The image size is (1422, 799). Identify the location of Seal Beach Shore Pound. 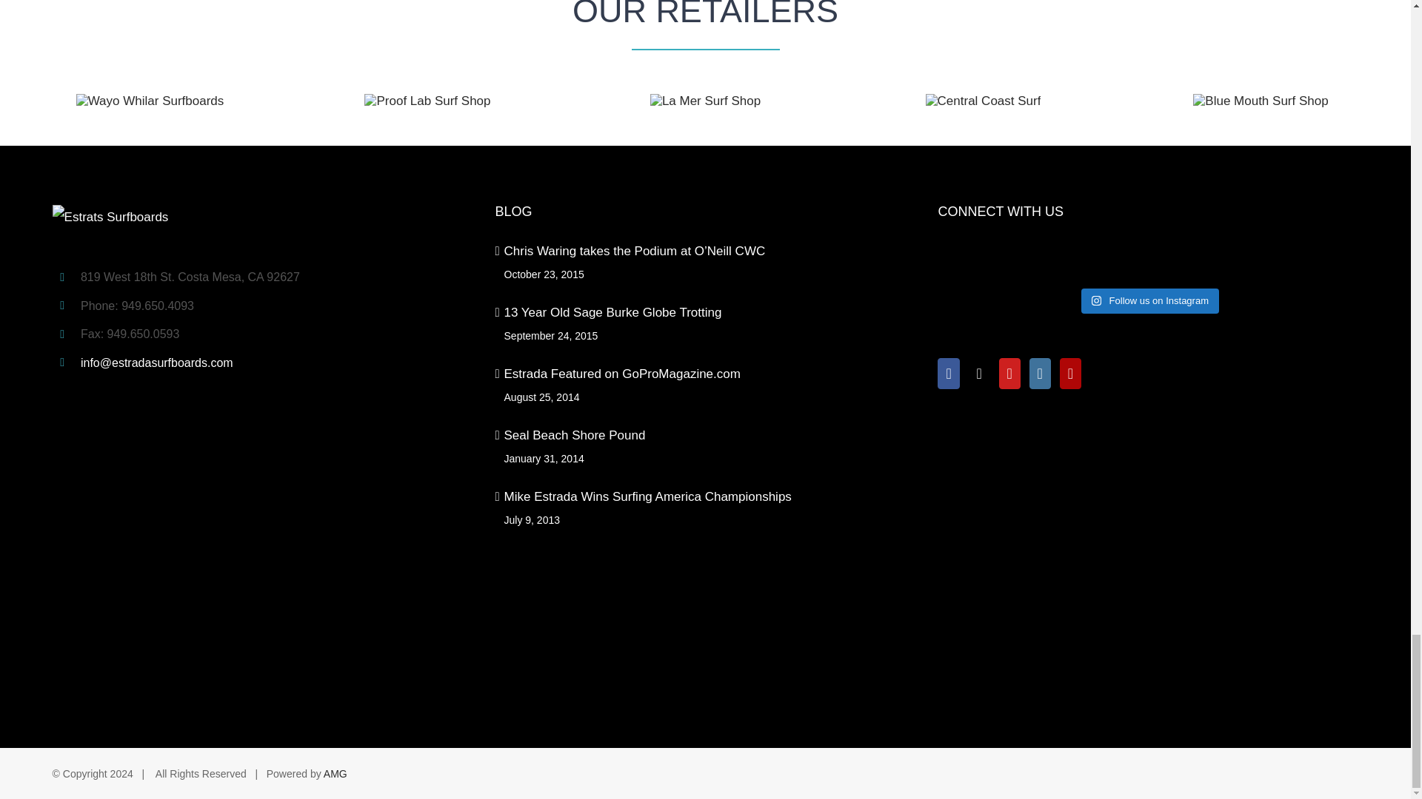
(707, 435).